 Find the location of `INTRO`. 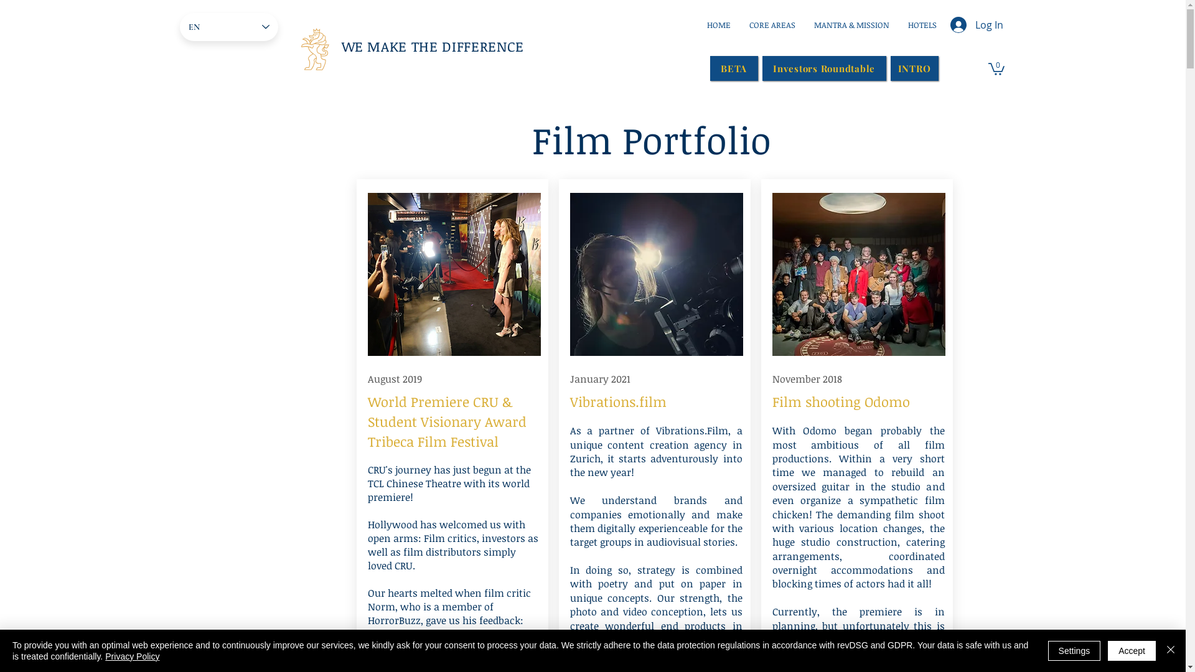

INTRO is located at coordinates (914, 68).